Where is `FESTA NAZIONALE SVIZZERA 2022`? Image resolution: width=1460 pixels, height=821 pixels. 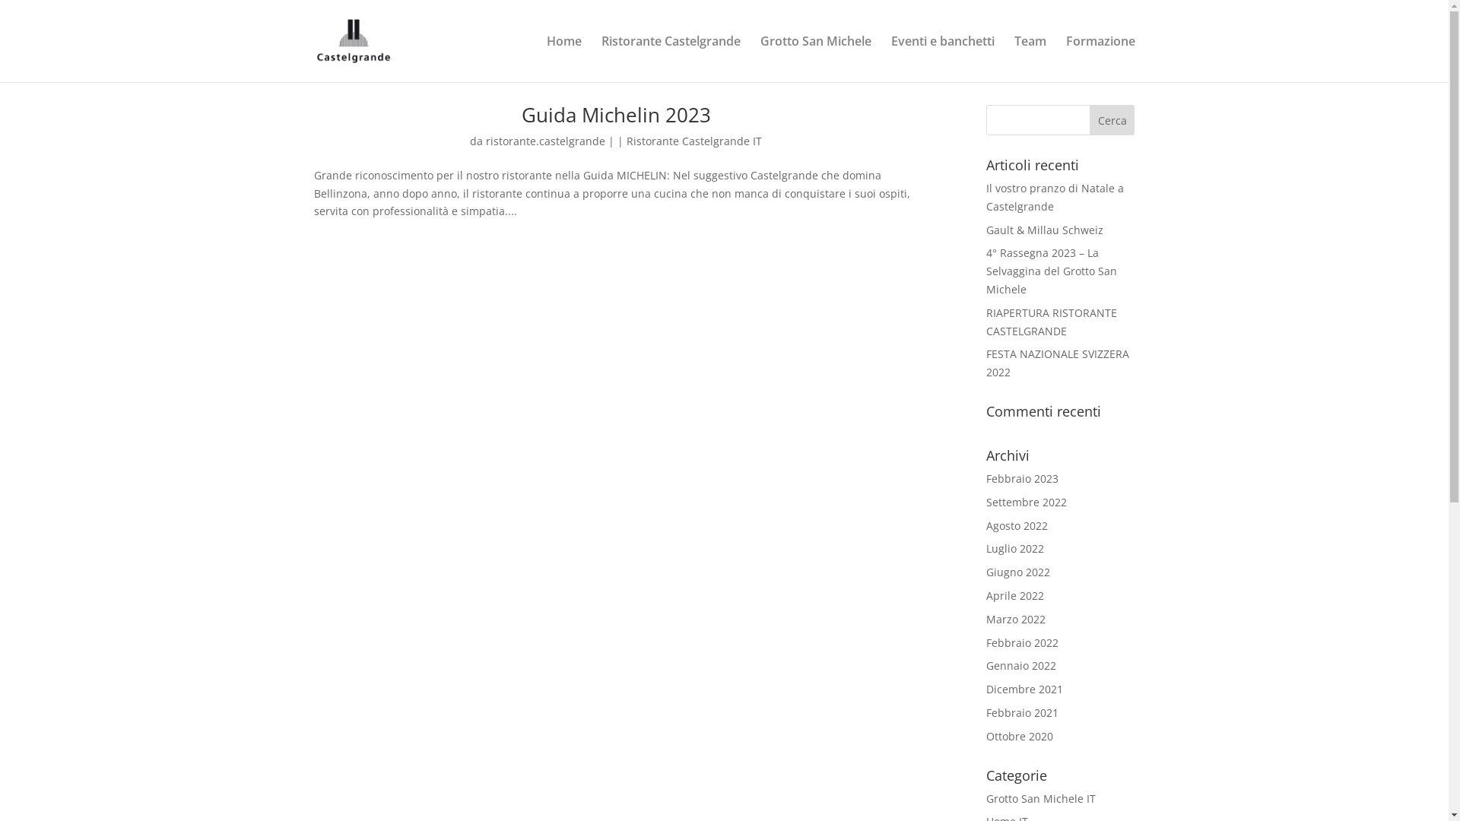 FESTA NAZIONALE SVIZZERA 2022 is located at coordinates (1058, 363).